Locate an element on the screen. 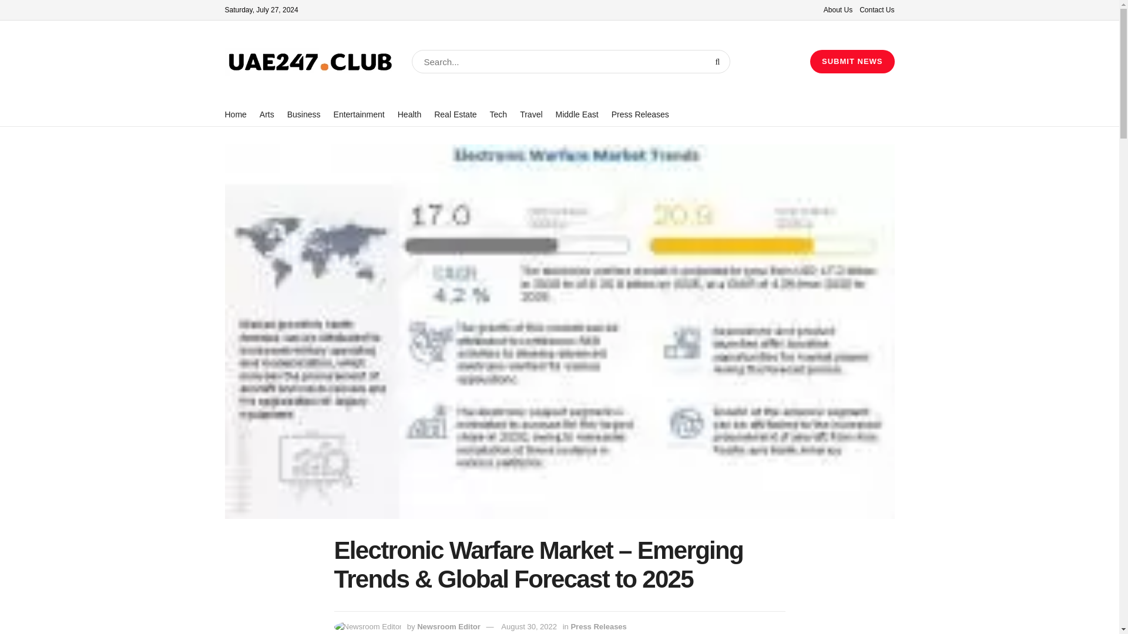  August 30, 2022 is located at coordinates (529, 626).